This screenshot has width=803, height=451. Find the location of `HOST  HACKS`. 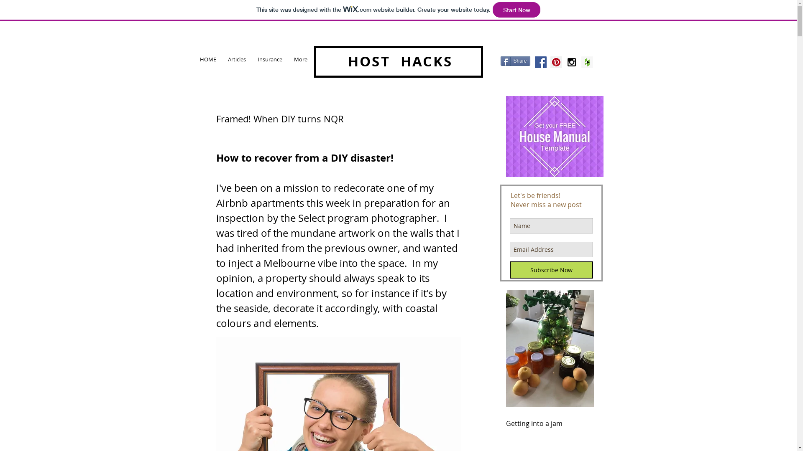

HOST  HACKS is located at coordinates (400, 61).